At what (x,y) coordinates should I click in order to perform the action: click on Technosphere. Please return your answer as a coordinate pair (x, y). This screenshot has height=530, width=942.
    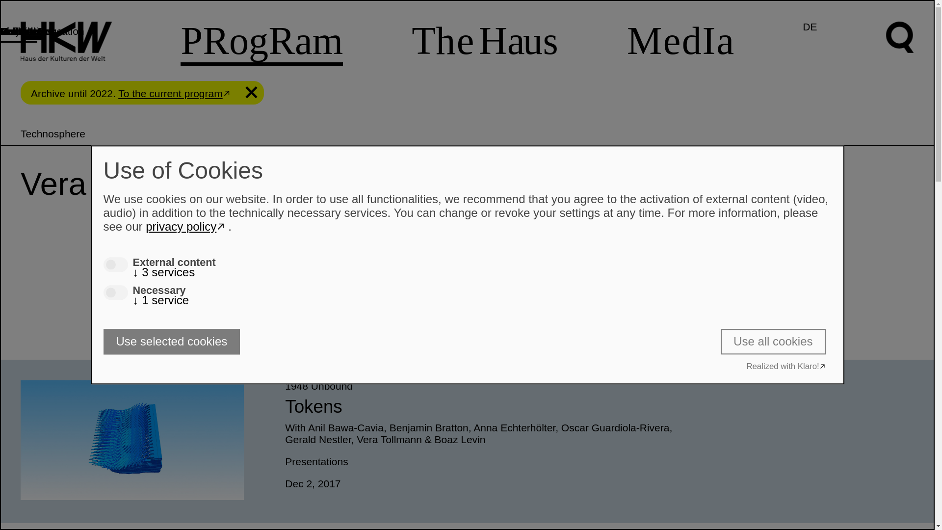
    Looking at the image, I should click on (467, 133).